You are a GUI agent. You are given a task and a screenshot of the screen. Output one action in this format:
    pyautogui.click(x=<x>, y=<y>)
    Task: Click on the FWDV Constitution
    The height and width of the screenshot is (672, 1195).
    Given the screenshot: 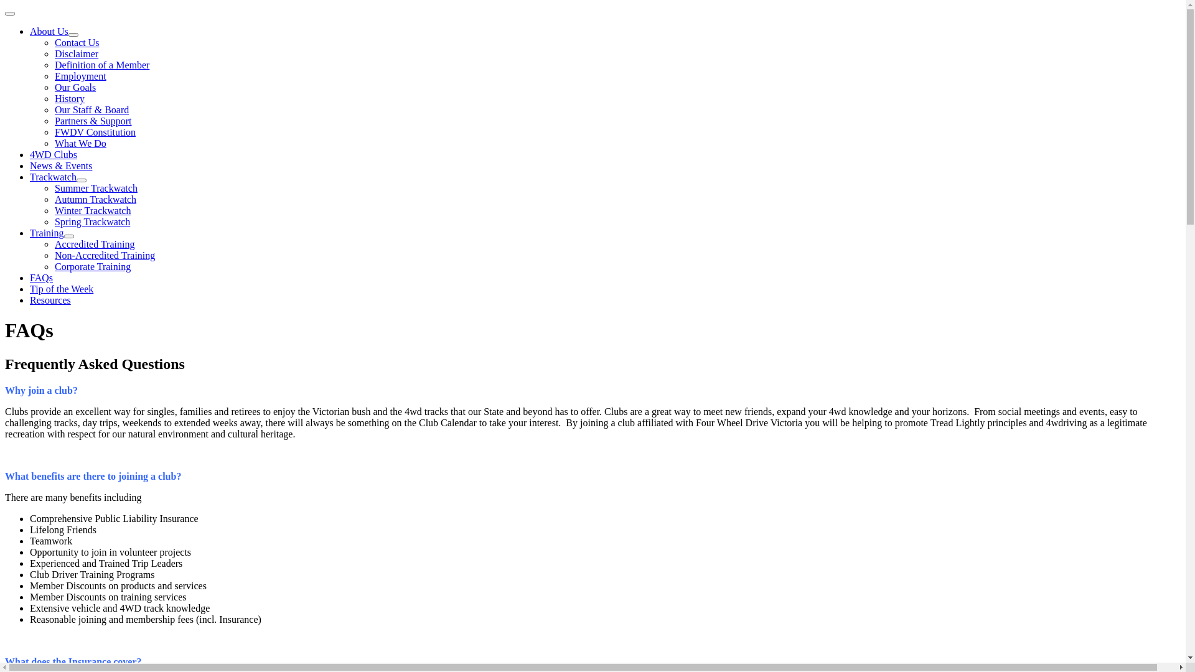 What is the action you would take?
    pyautogui.click(x=95, y=132)
    